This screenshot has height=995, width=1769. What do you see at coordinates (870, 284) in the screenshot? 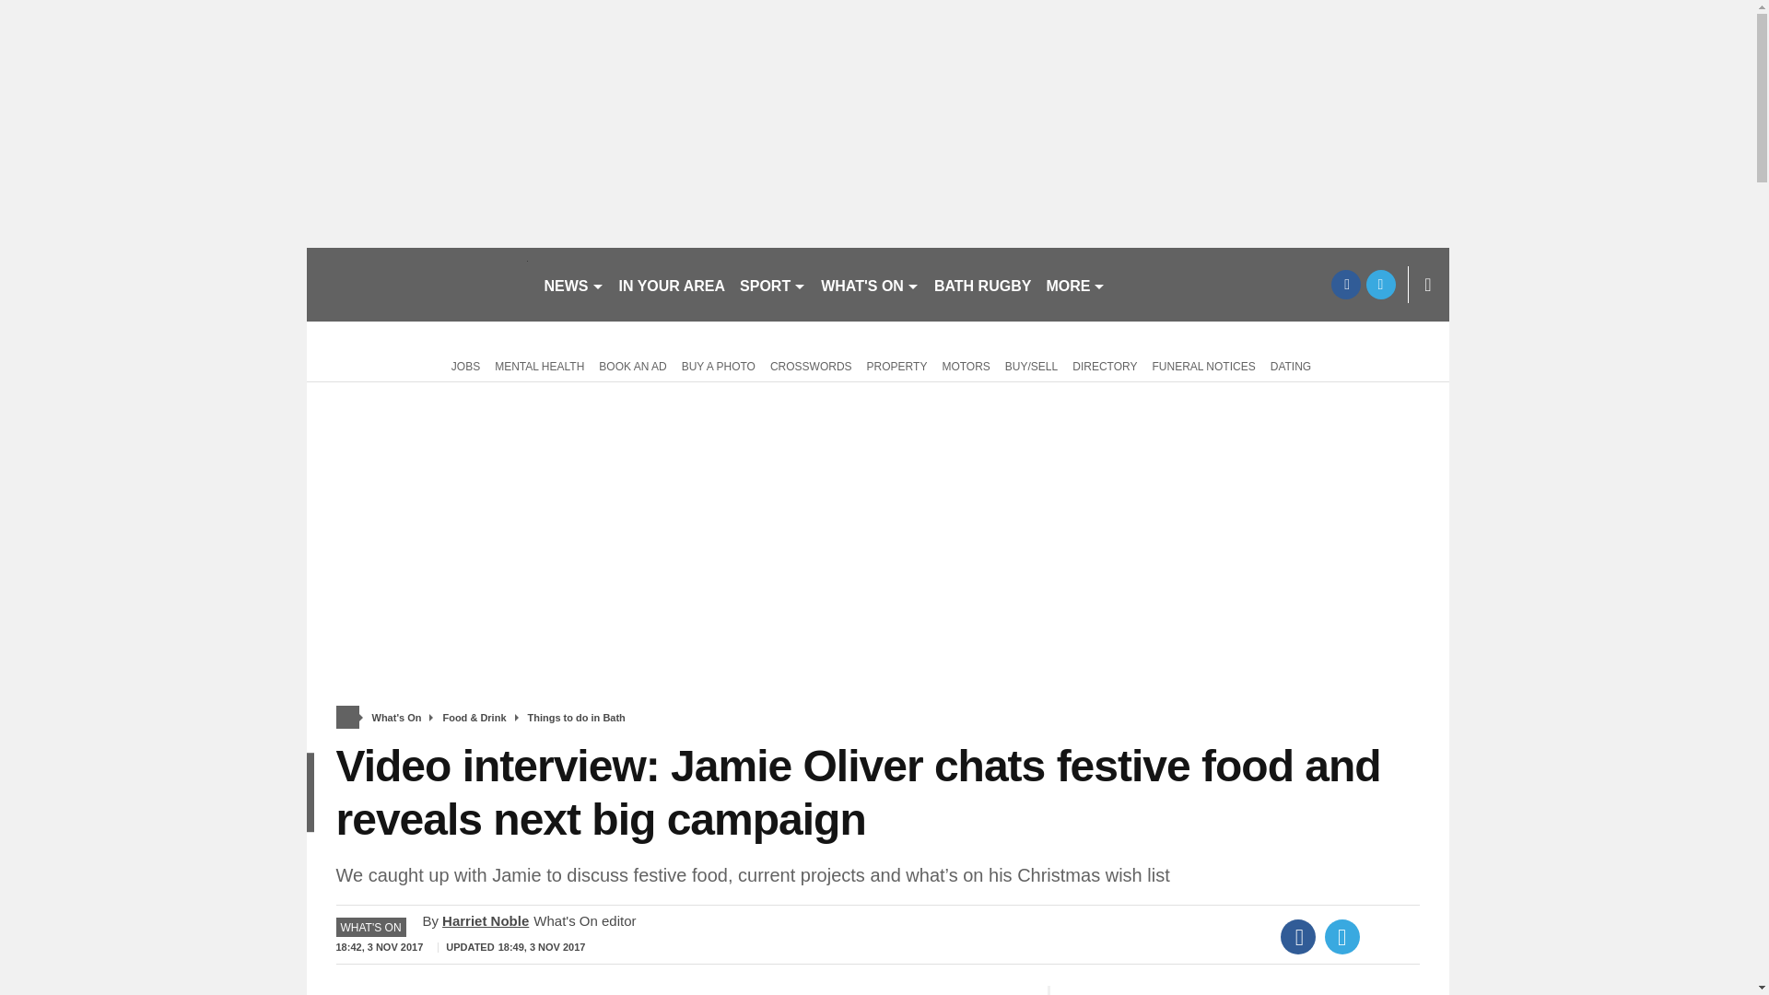
I see `WHAT'S ON` at bounding box center [870, 284].